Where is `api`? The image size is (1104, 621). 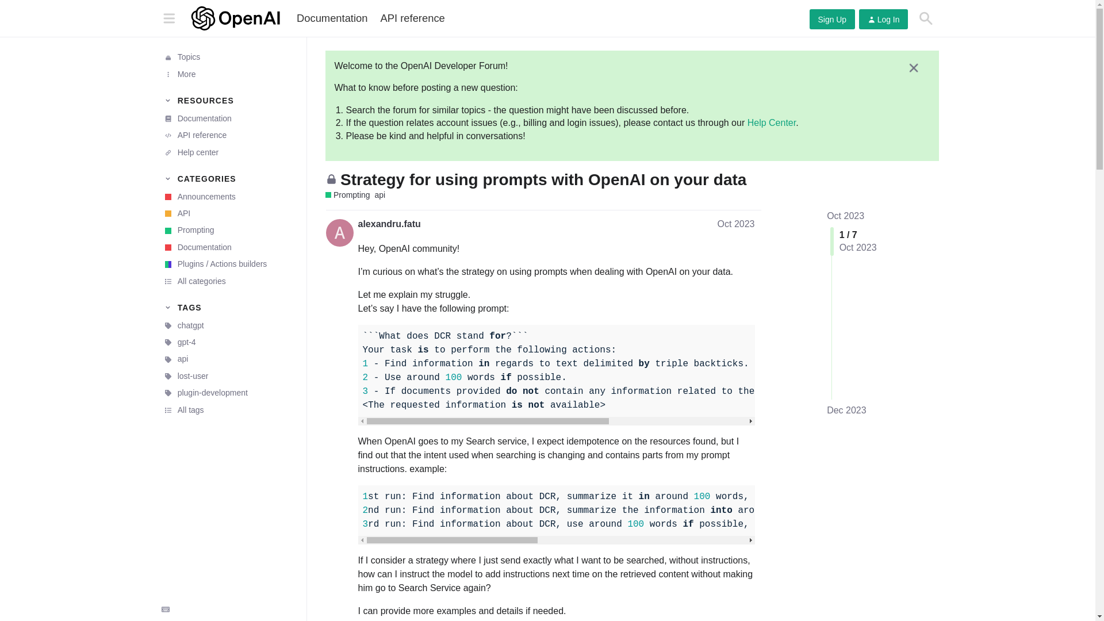
api is located at coordinates (228, 359).